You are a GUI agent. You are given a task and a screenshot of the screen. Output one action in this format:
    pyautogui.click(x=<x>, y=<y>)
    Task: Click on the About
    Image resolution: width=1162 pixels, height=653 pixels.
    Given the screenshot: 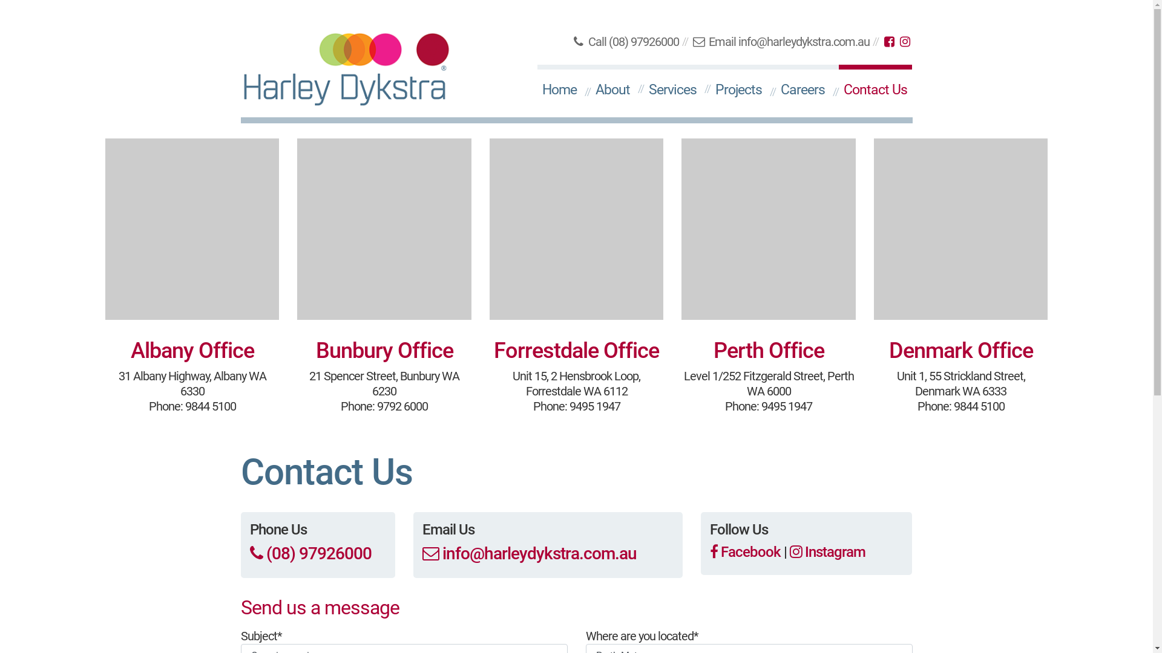 What is the action you would take?
    pyautogui.click(x=612, y=89)
    